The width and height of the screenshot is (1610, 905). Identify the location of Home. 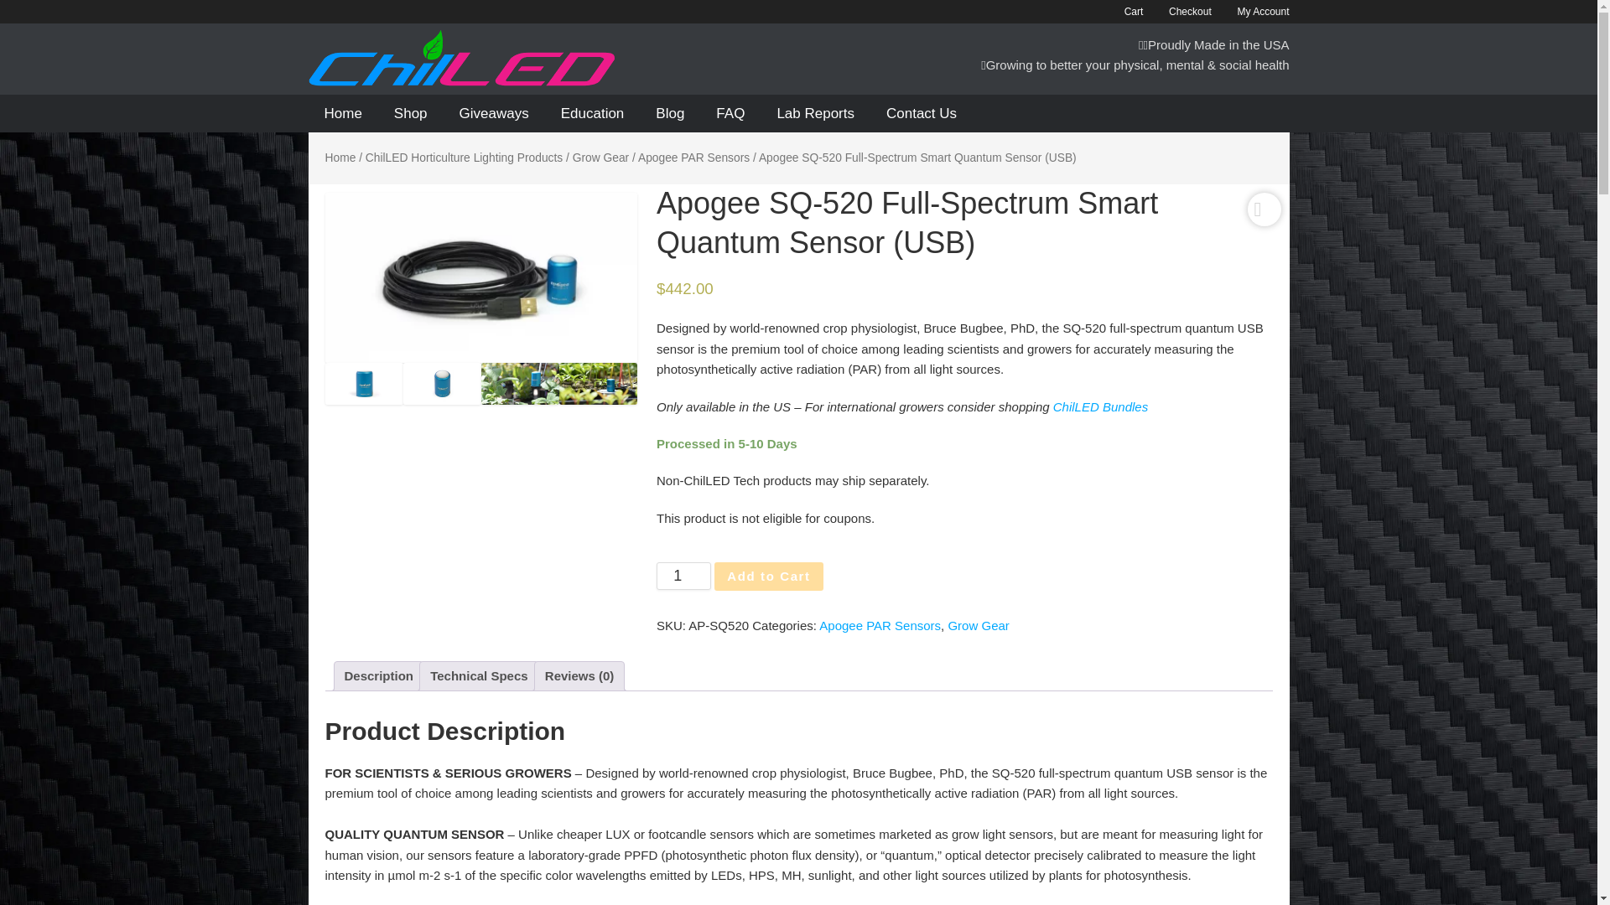
(344, 113).